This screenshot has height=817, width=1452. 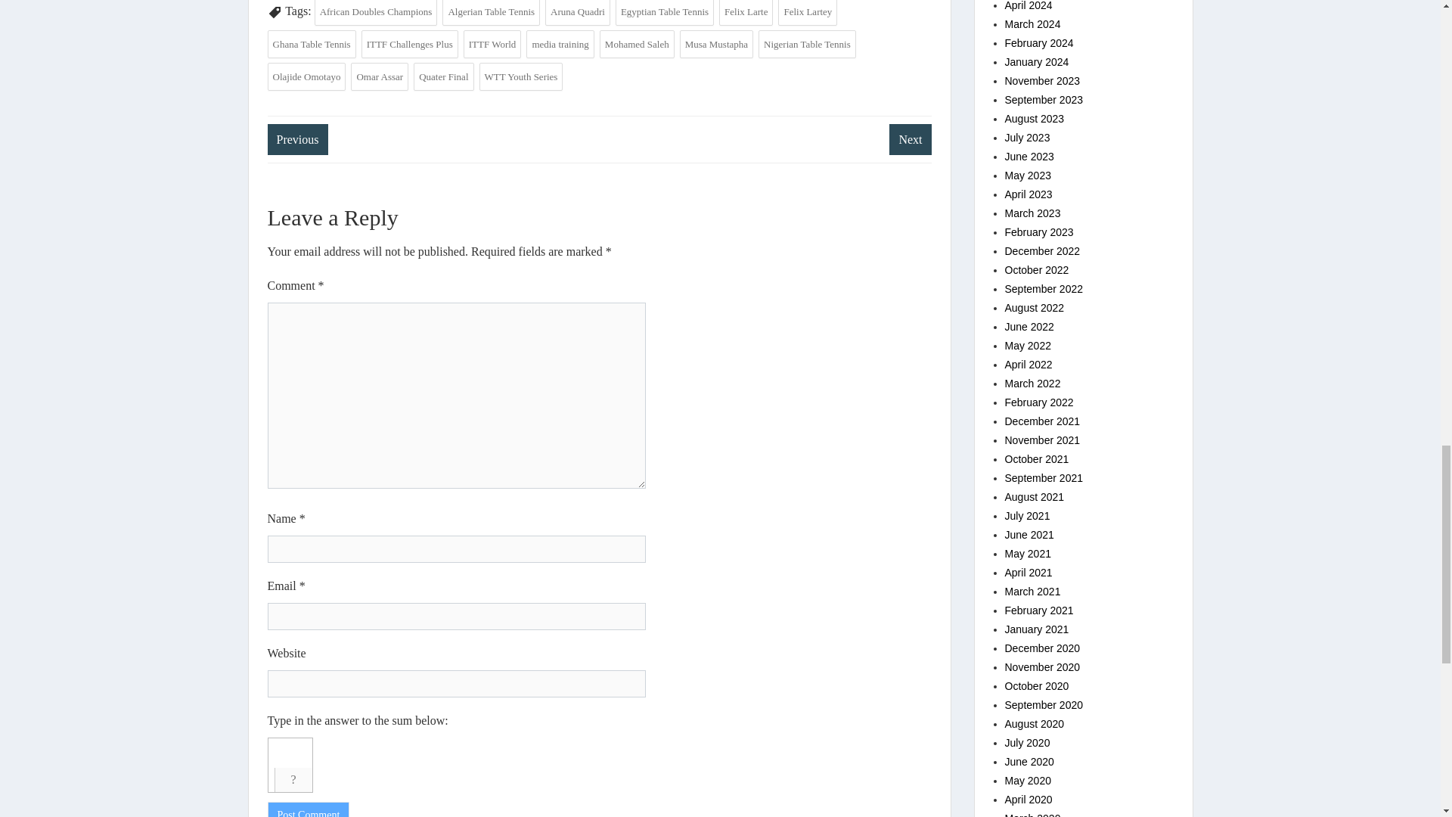 What do you see at coordinates (808, 12) in the screenshot?
I see `Felix Lartey` at bounding box center [808, 12].